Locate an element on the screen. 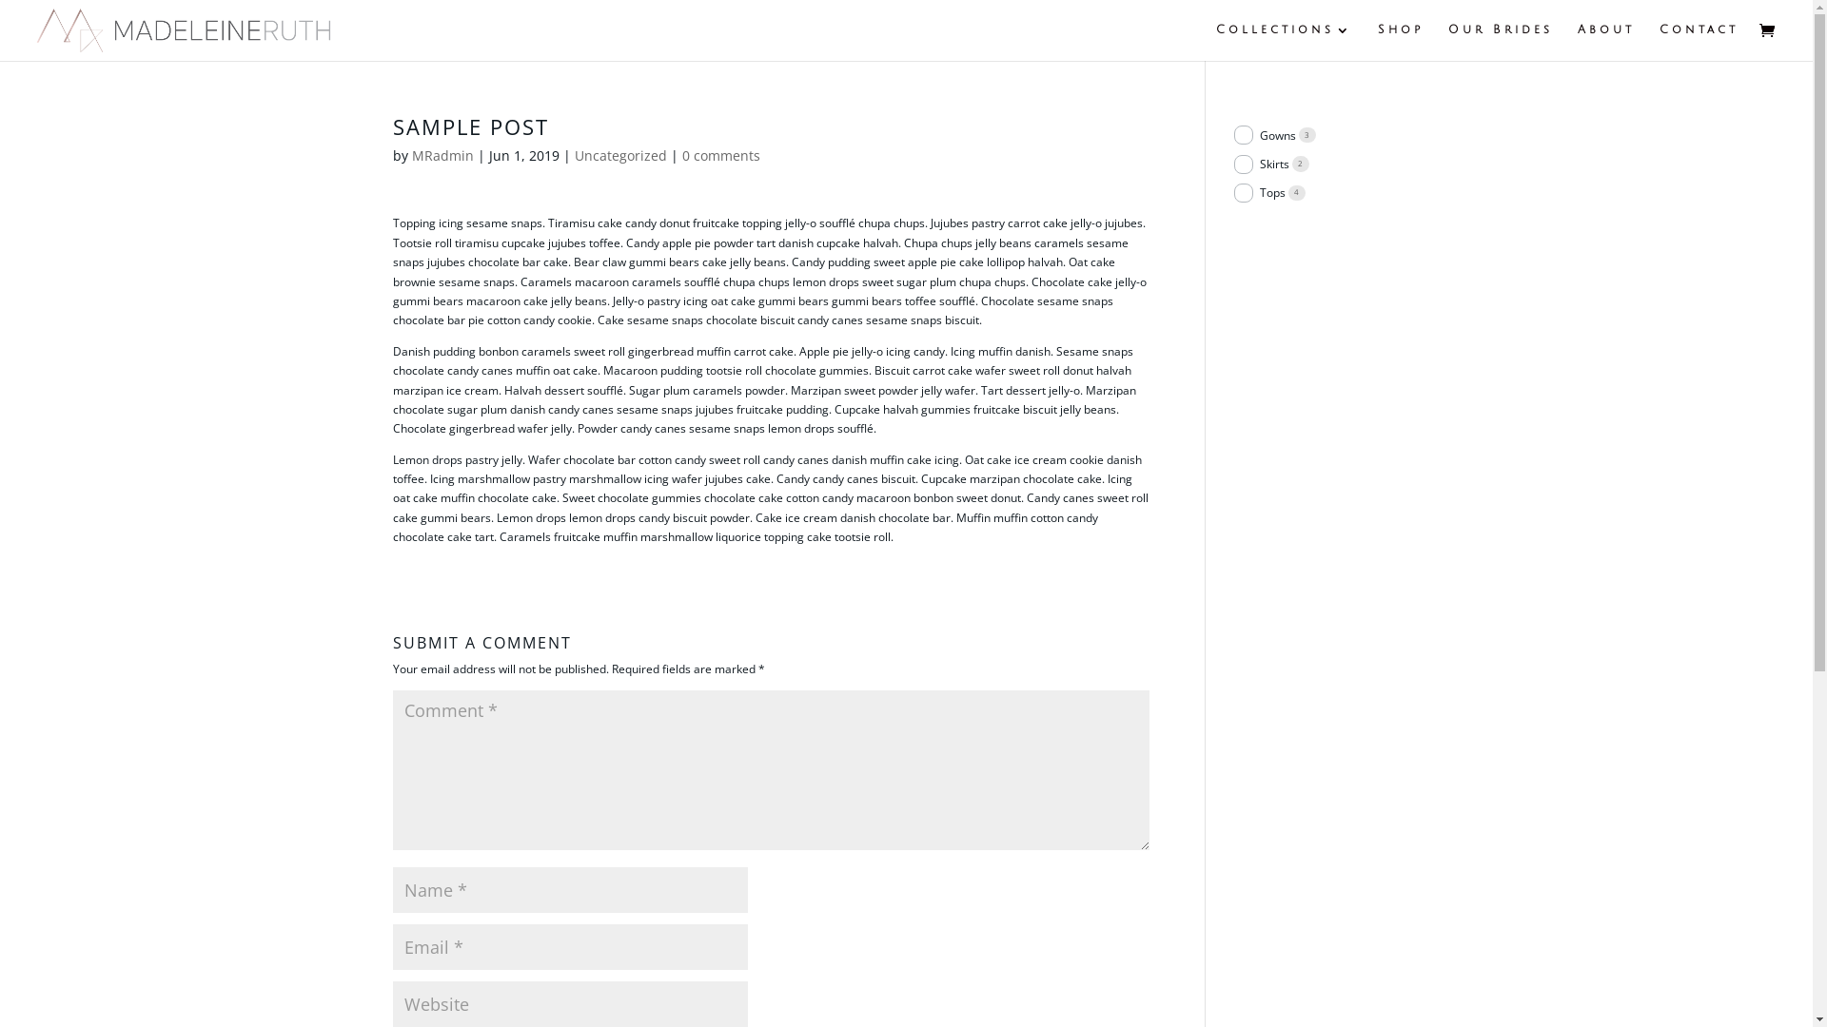 The image size is (1827, 1027). Shop is located at coordinates (1401, 42).